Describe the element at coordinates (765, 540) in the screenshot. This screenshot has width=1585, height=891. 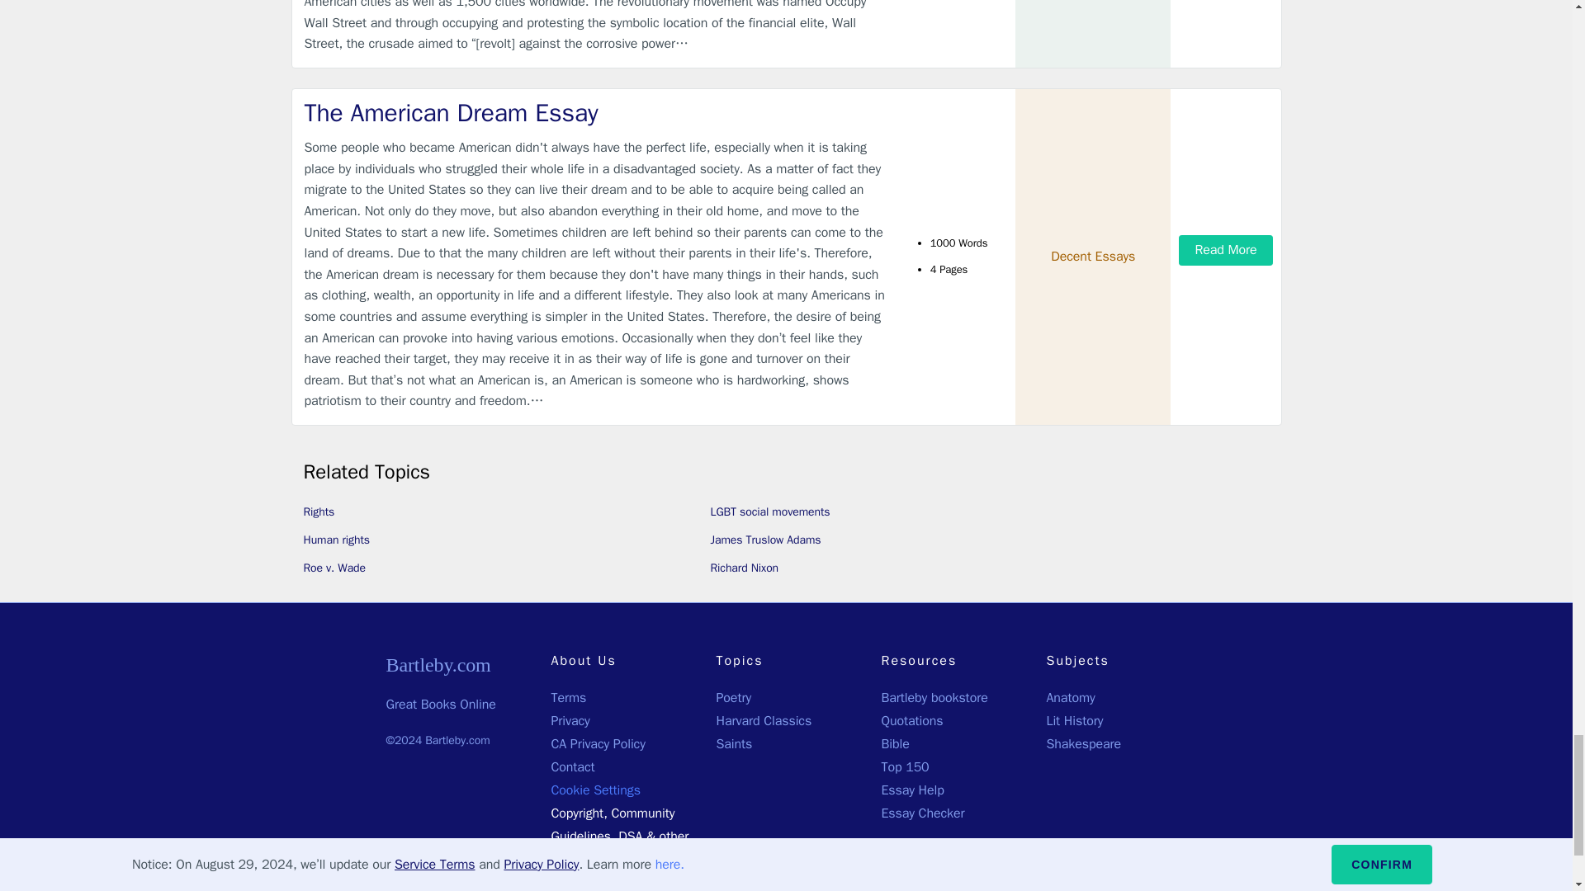
I see `James Truslow Adams` at that location.